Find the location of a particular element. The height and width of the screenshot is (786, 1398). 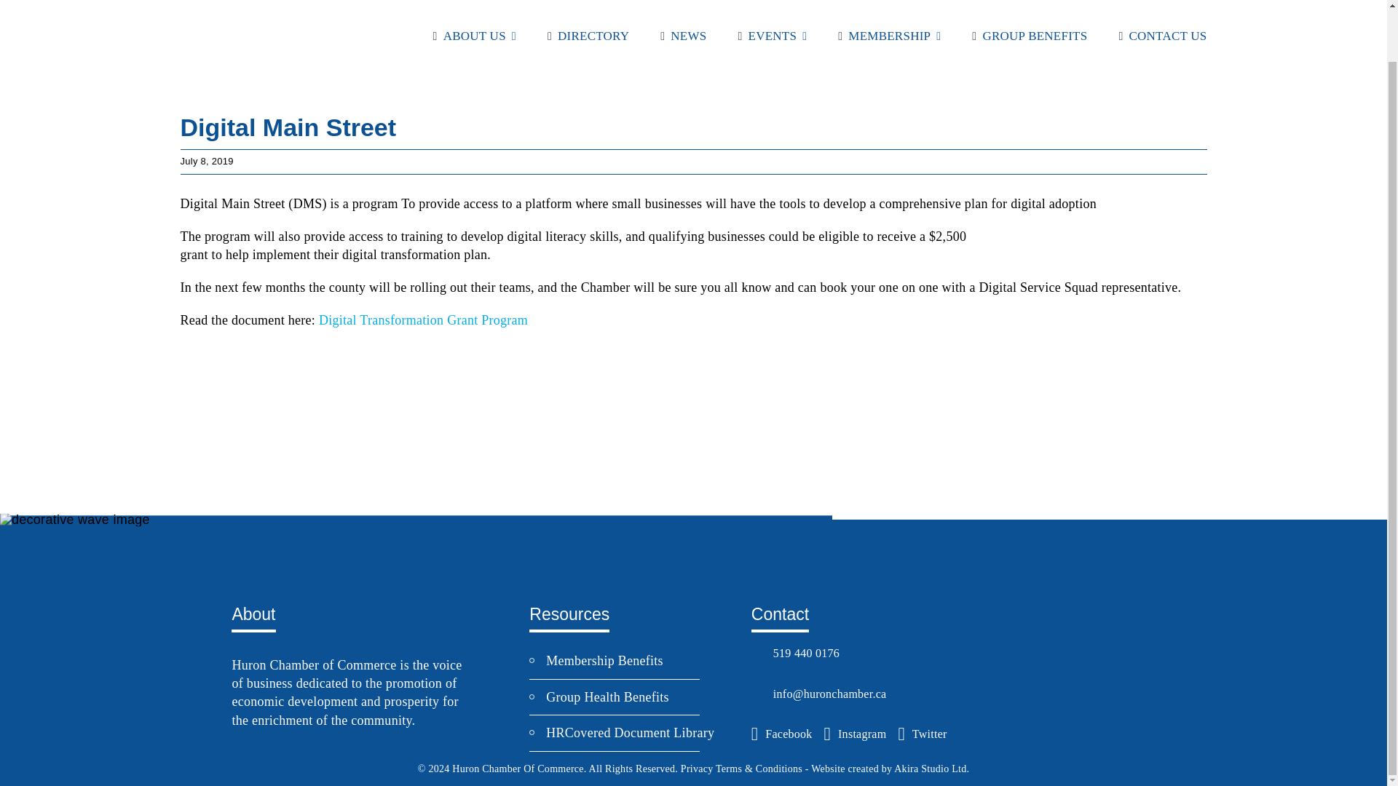

MEMBERSHIP is located at coordinates (886, 35).